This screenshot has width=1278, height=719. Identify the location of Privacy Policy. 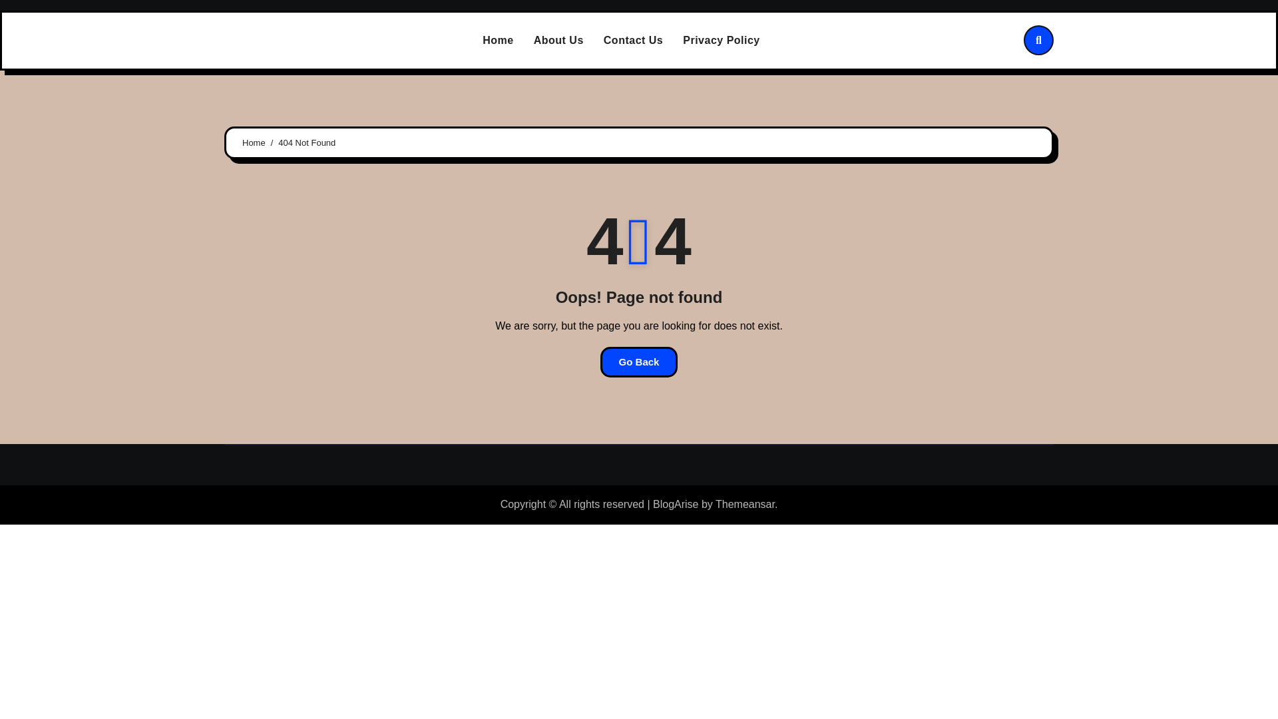
(722, 41).